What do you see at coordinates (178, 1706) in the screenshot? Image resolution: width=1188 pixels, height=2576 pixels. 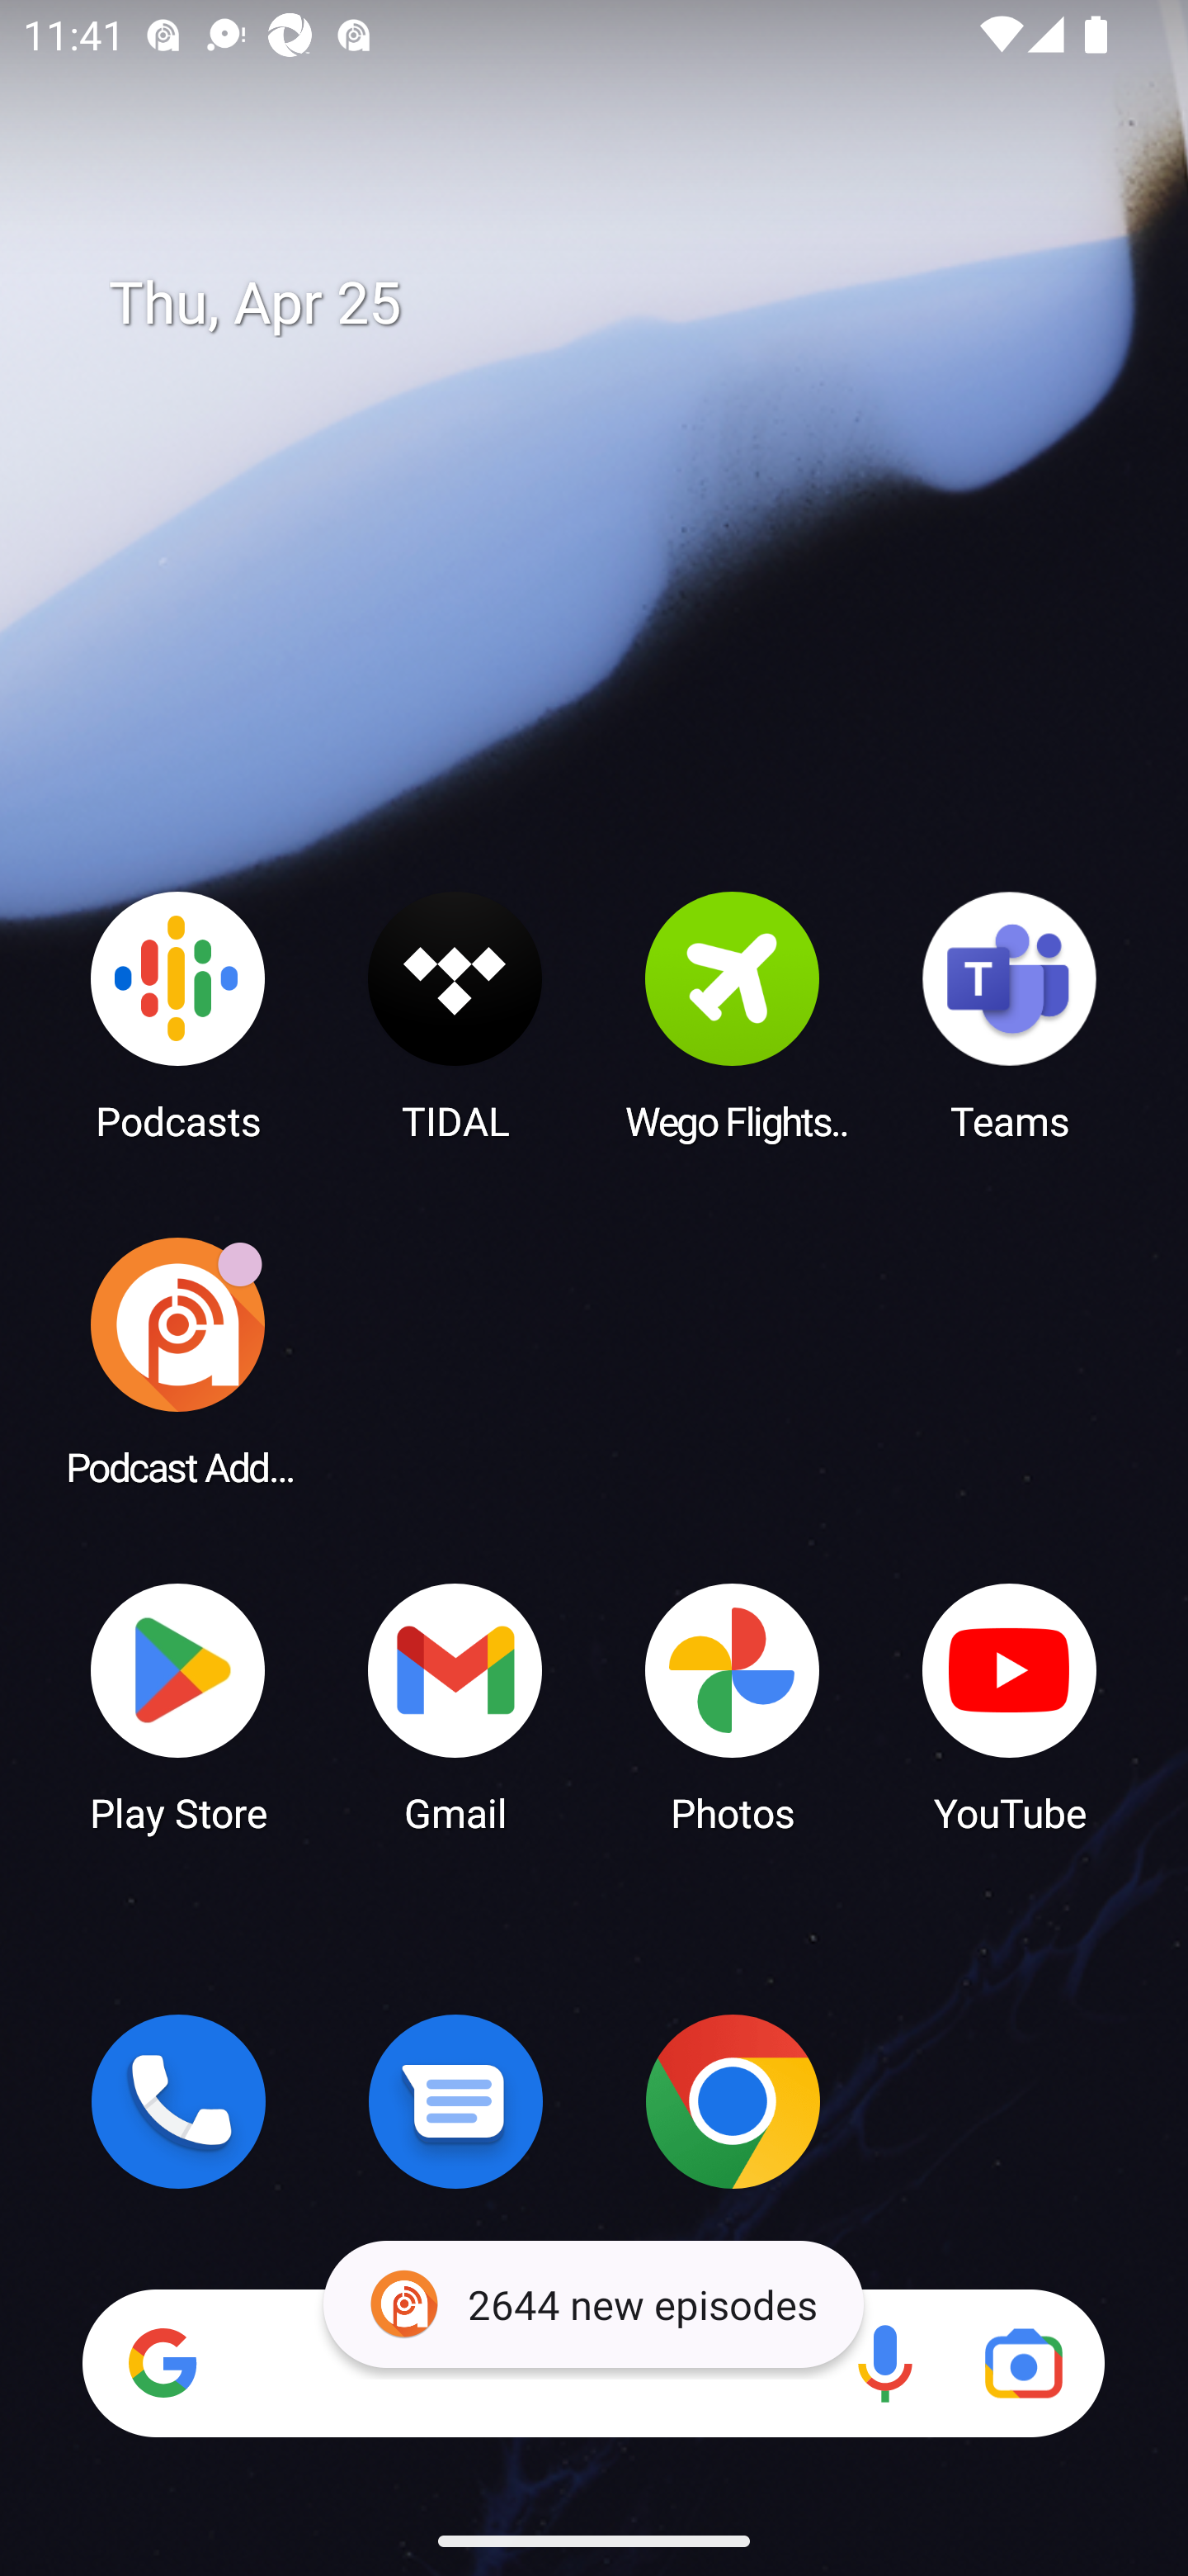 I see `Play Store` at bounding box center [178, 1706].